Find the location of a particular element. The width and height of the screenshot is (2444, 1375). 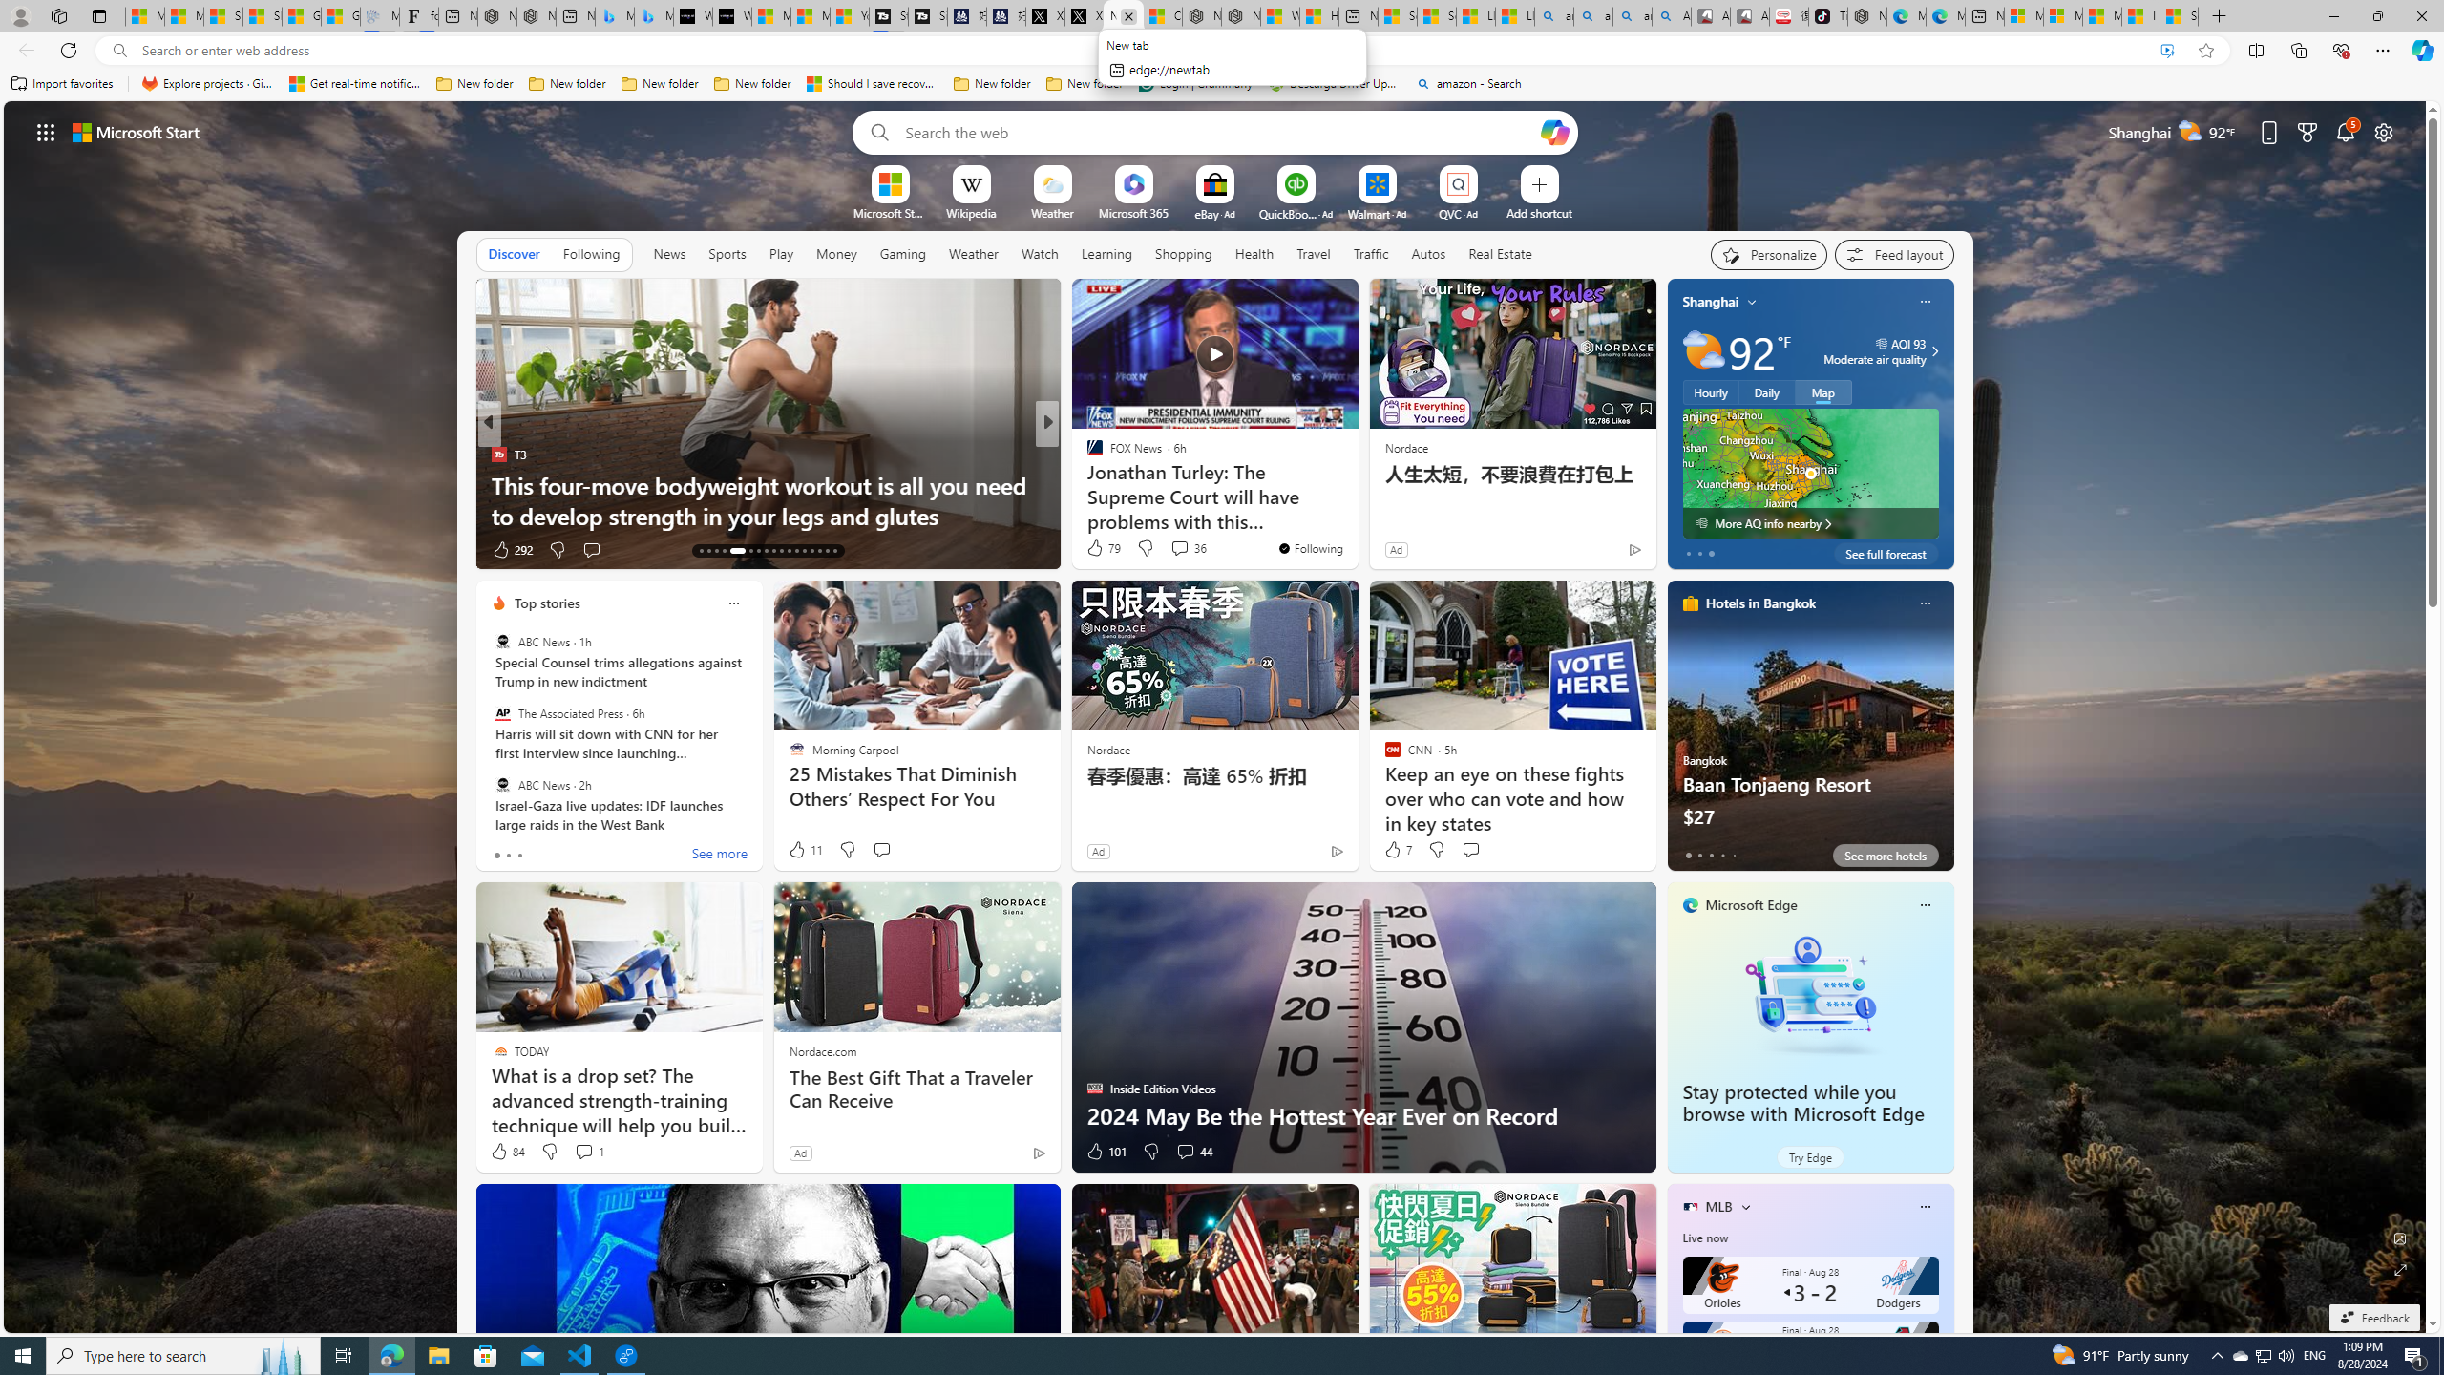

Live Science is located at coordinates (1085, 455).